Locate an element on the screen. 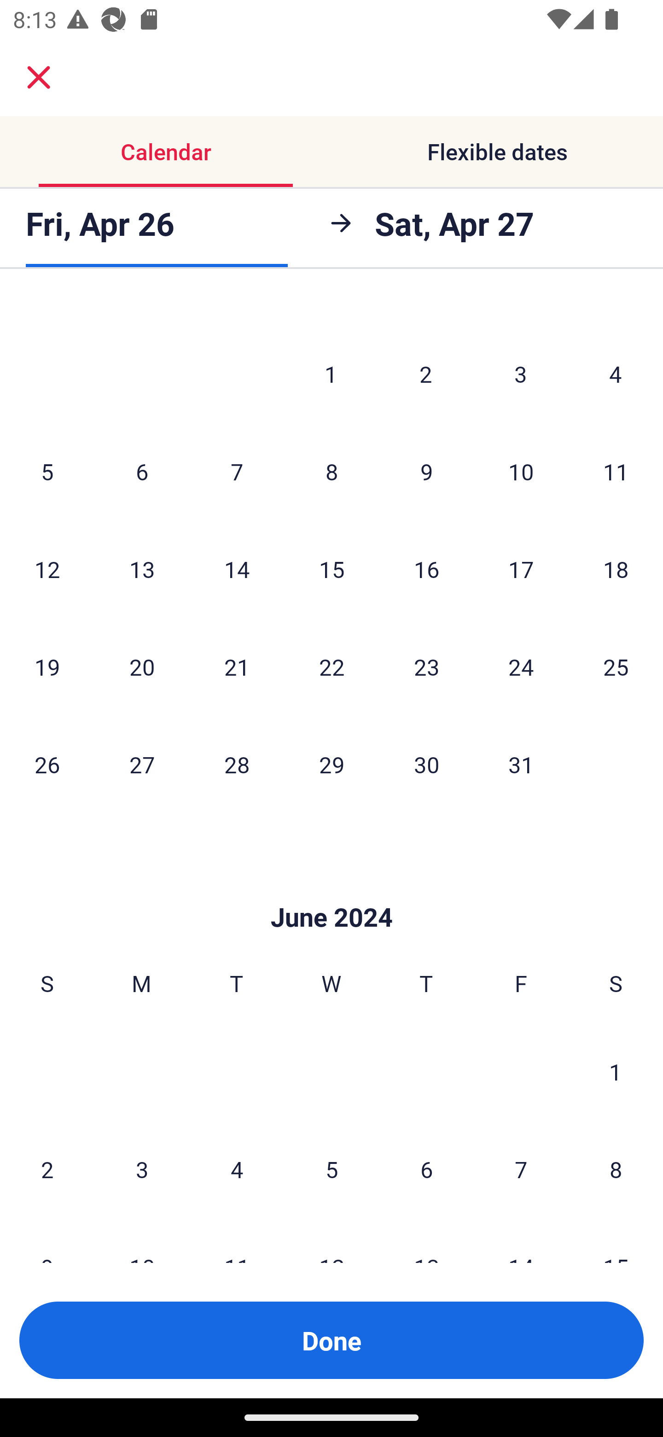 This screenshot has width=663, height=1437. 5 Sunday, May 5, 2024 is located at coordinates (47, 471).